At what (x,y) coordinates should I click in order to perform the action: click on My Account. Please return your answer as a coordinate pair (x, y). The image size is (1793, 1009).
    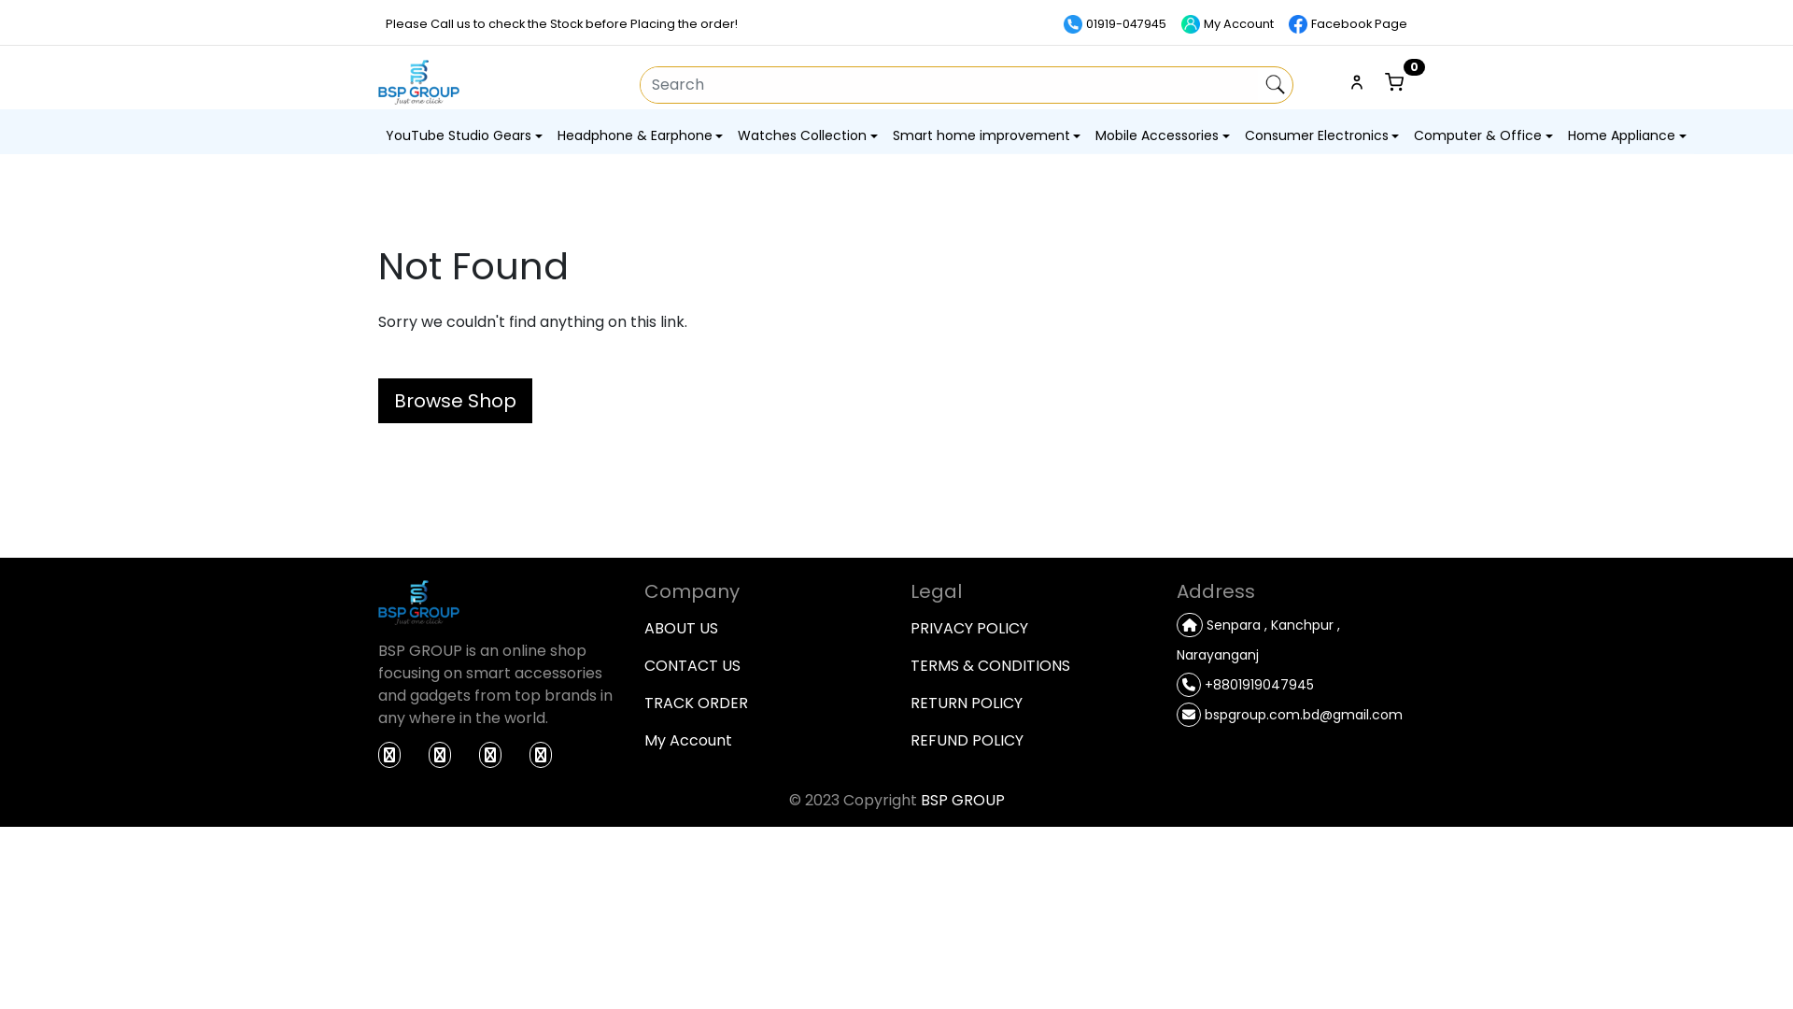
    Looking at the image, I should click on (764, 741).